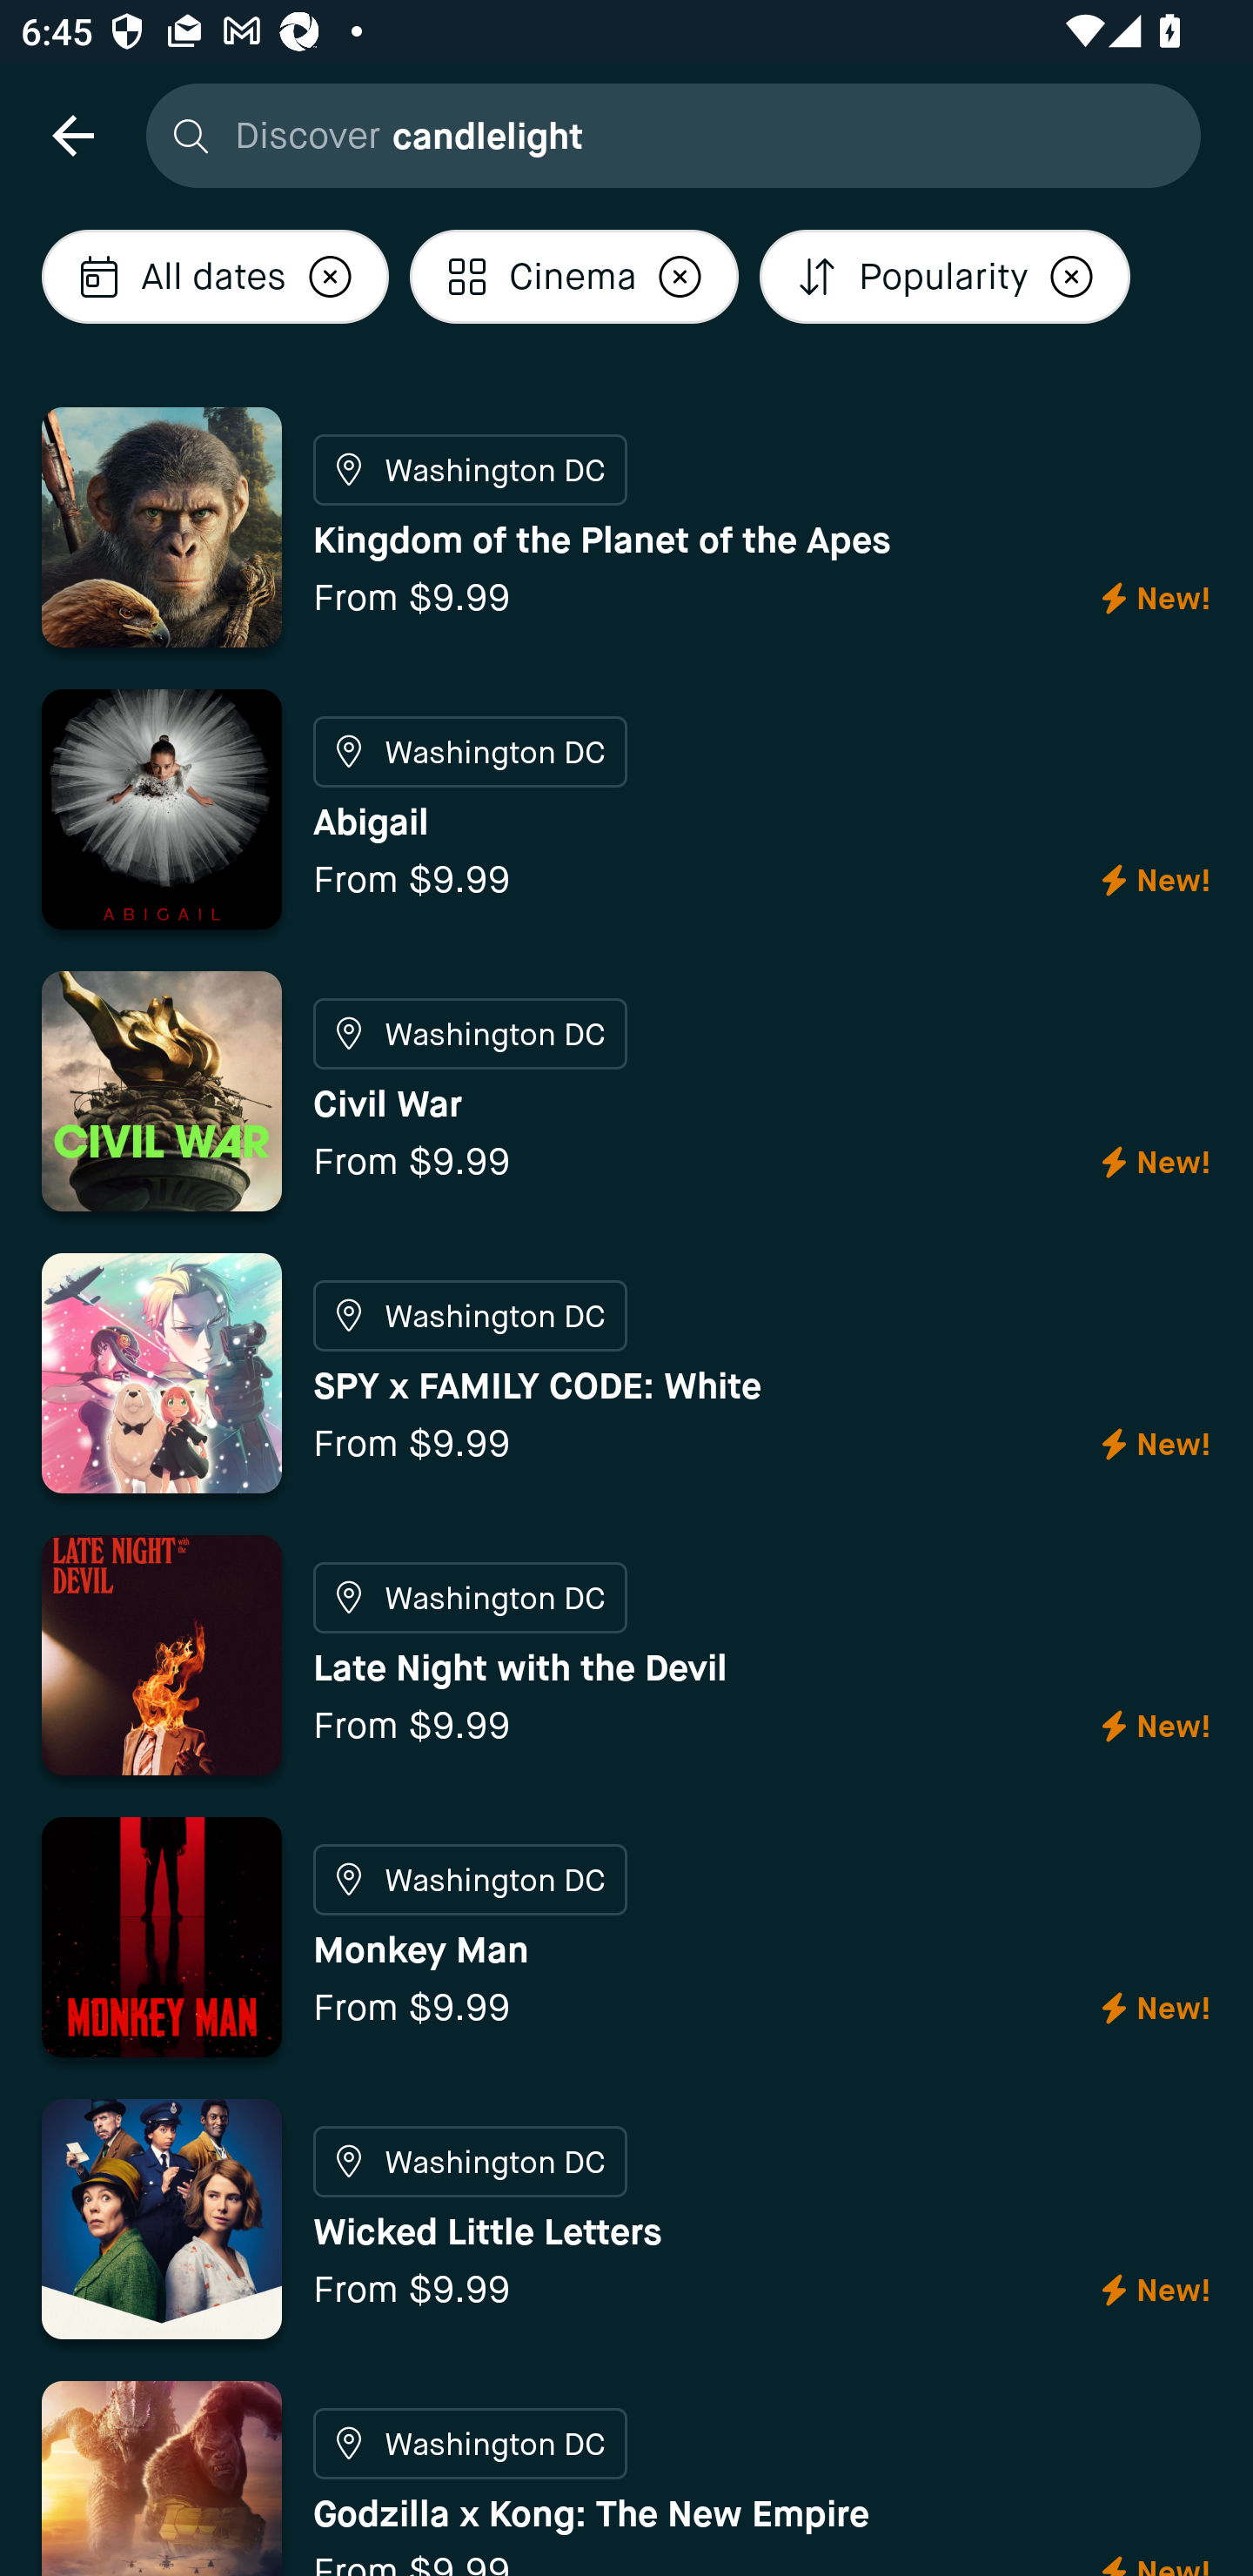 Image resolution: width=1253 pixels, height=2576 pixels. Describe the element at coordinates (666, 134) in the screenshot. I see `Discover candlelight` at that location.